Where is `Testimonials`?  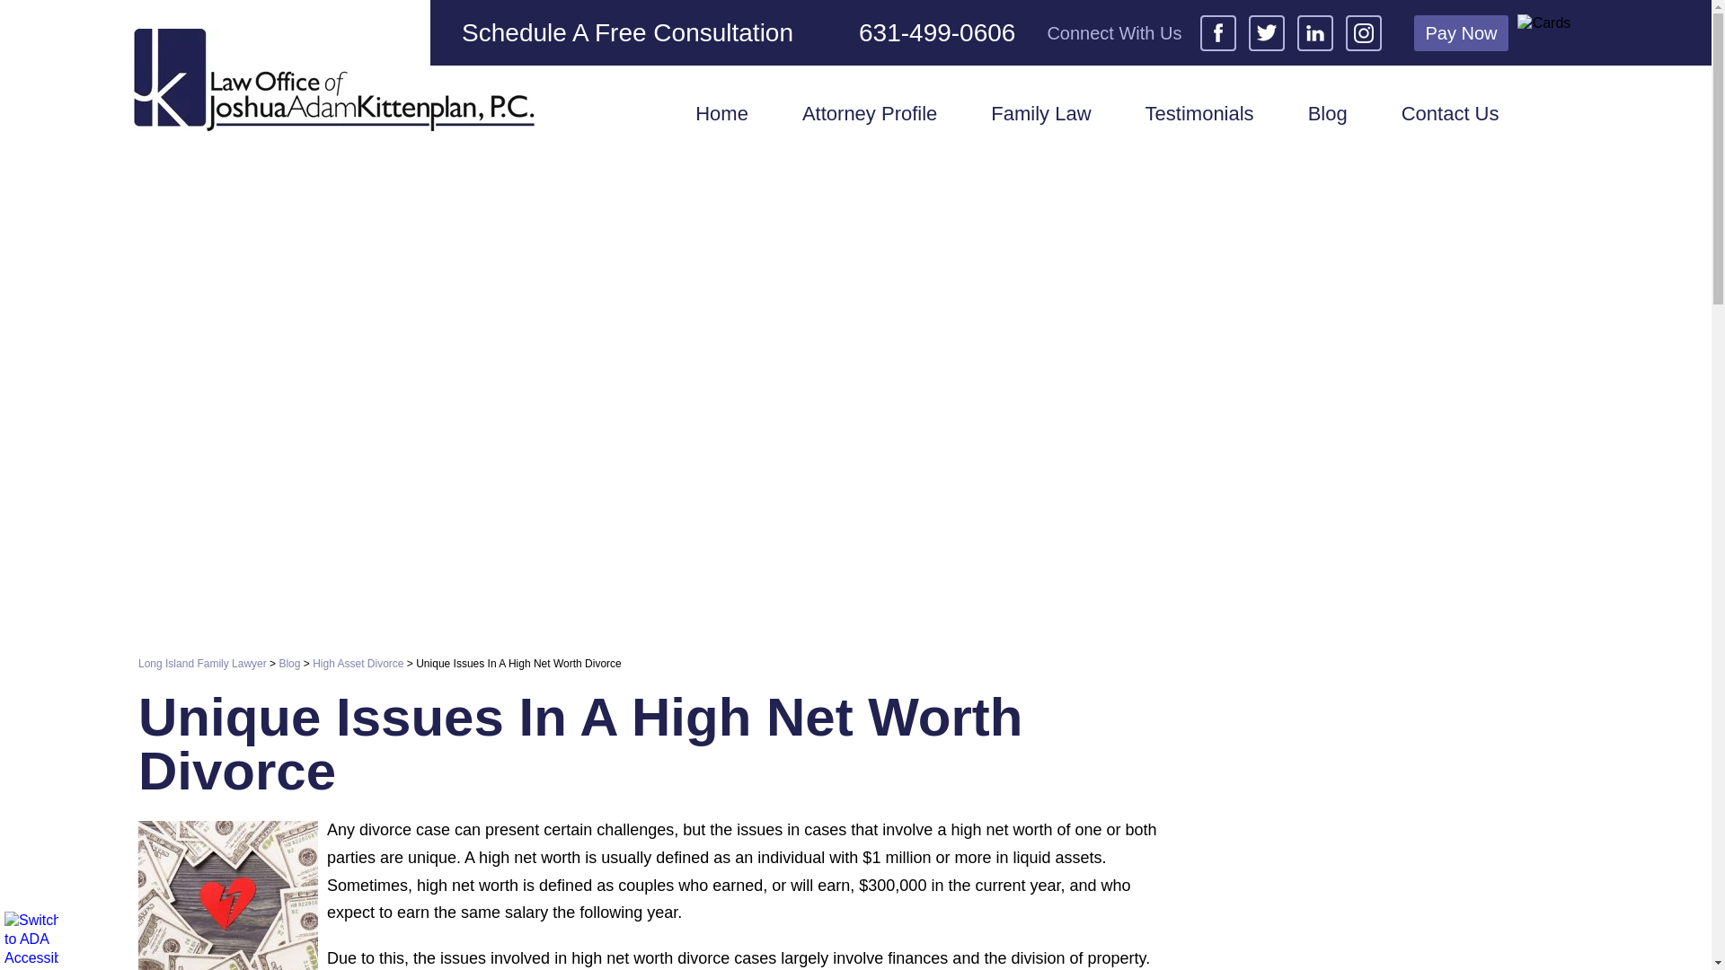 Testimonials is located at coordinates (1199, 115).